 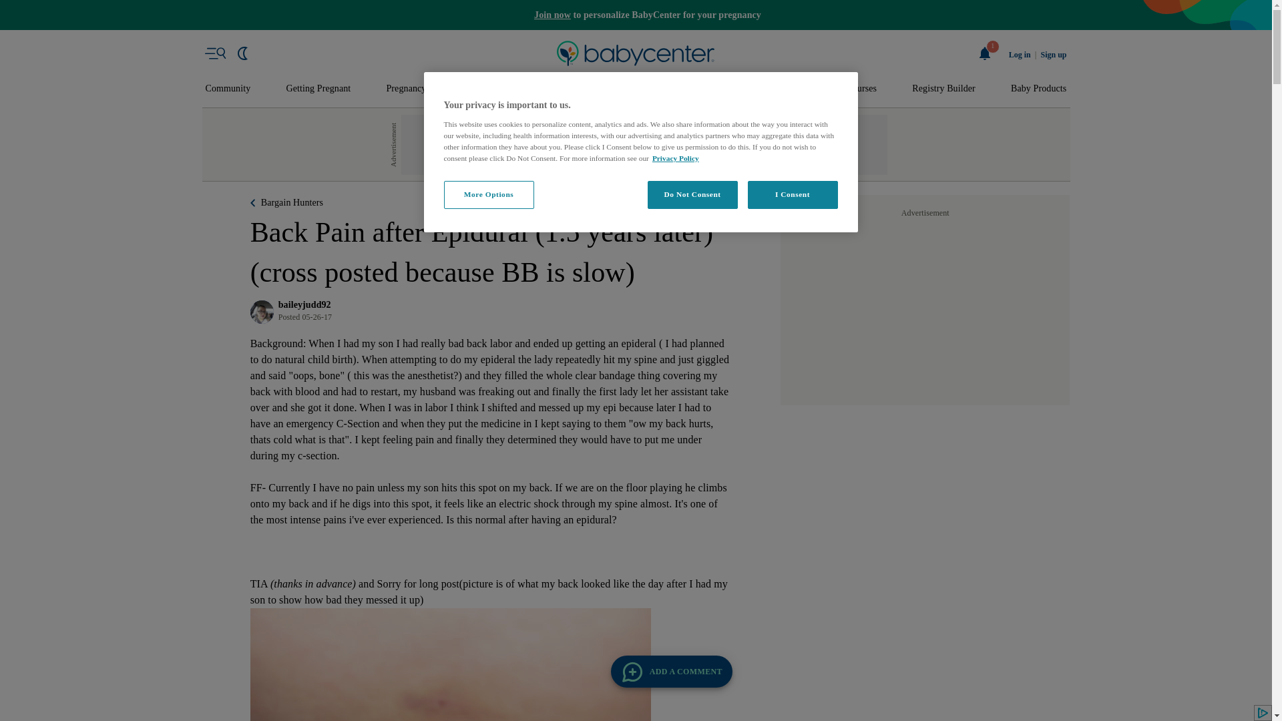 I want to click on Toddler, so click(x=616, y=89).